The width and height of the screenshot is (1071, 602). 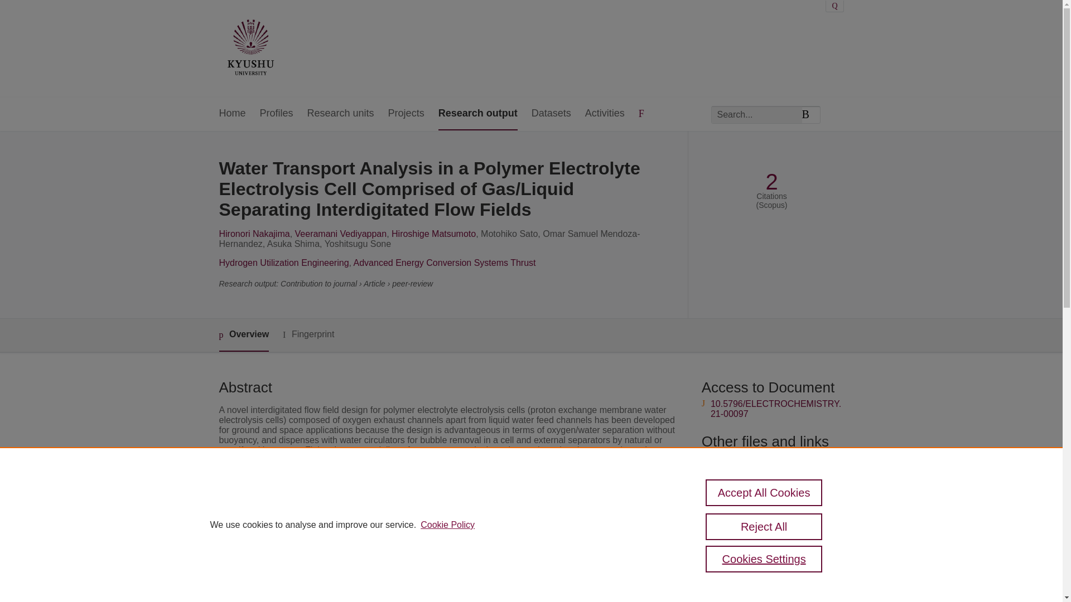 I want to click on Projects, so click(x=406, y=114).